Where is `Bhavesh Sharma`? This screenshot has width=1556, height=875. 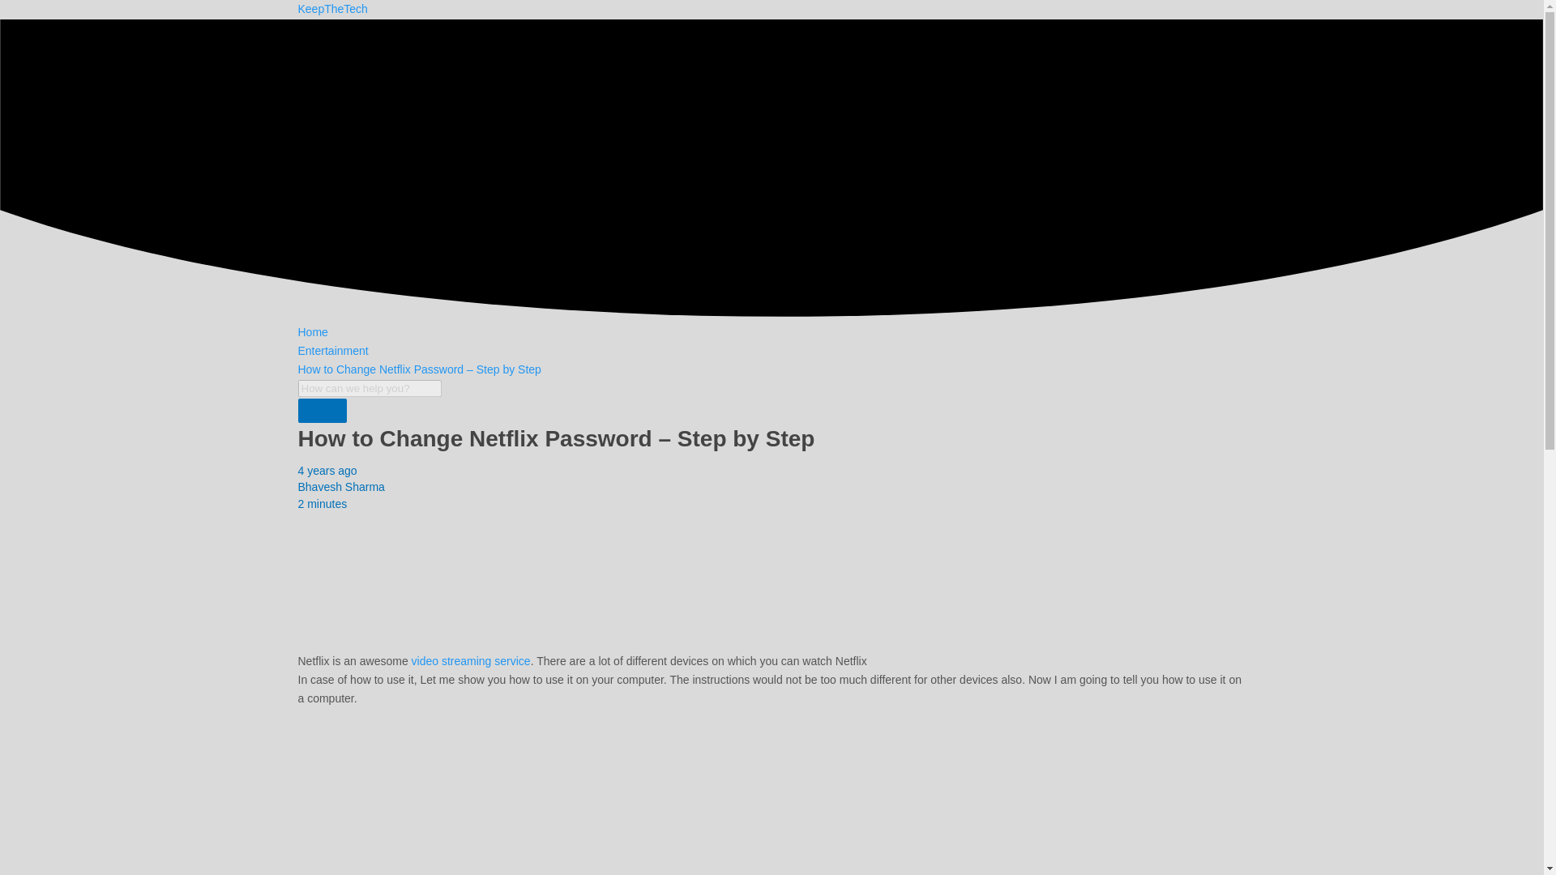
Bhavesh Sharma is located at coordinates (341, 486).